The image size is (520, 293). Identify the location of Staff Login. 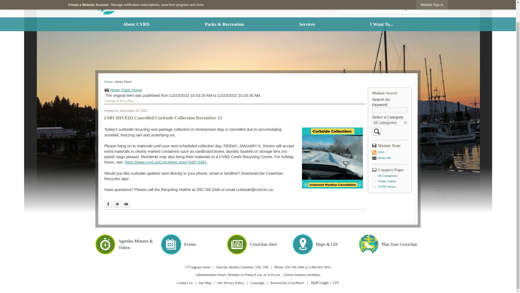
(320, 282).